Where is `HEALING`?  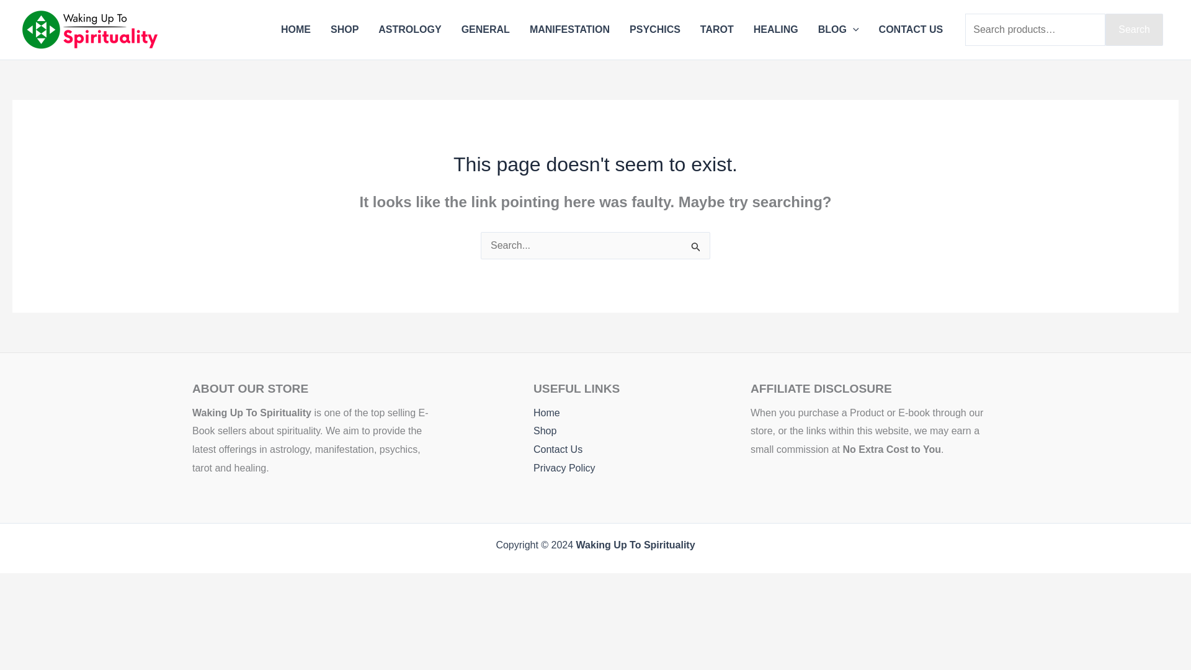 HEALING is located at coordinates (775, 29).